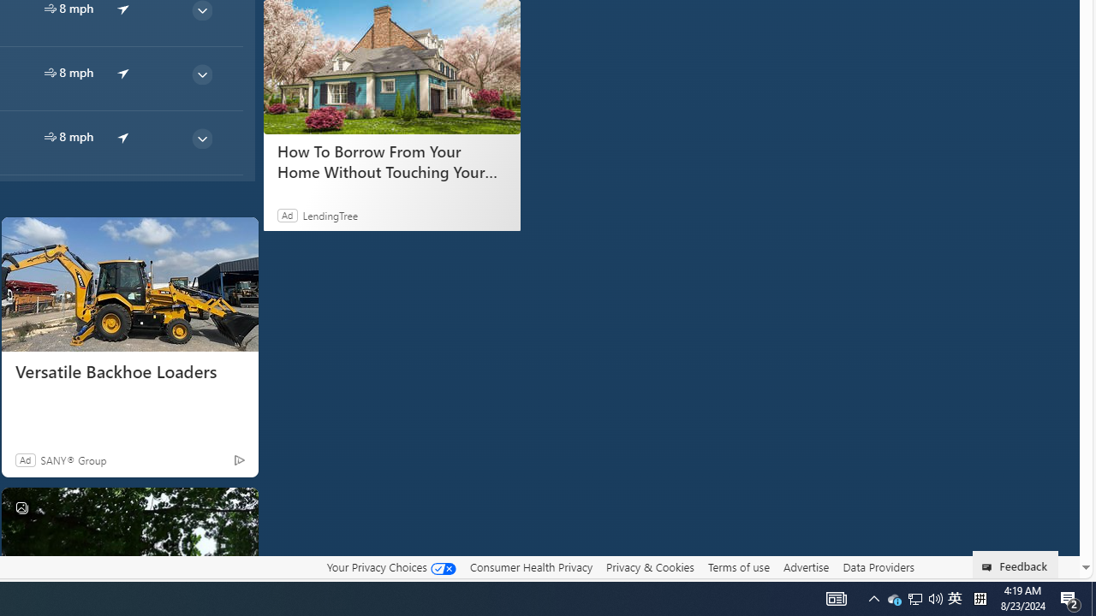 Image resolution: width=1096 pixels, height=616 pixels. I want to click on Versatile Backhoe Loaders, so click(128, 372).